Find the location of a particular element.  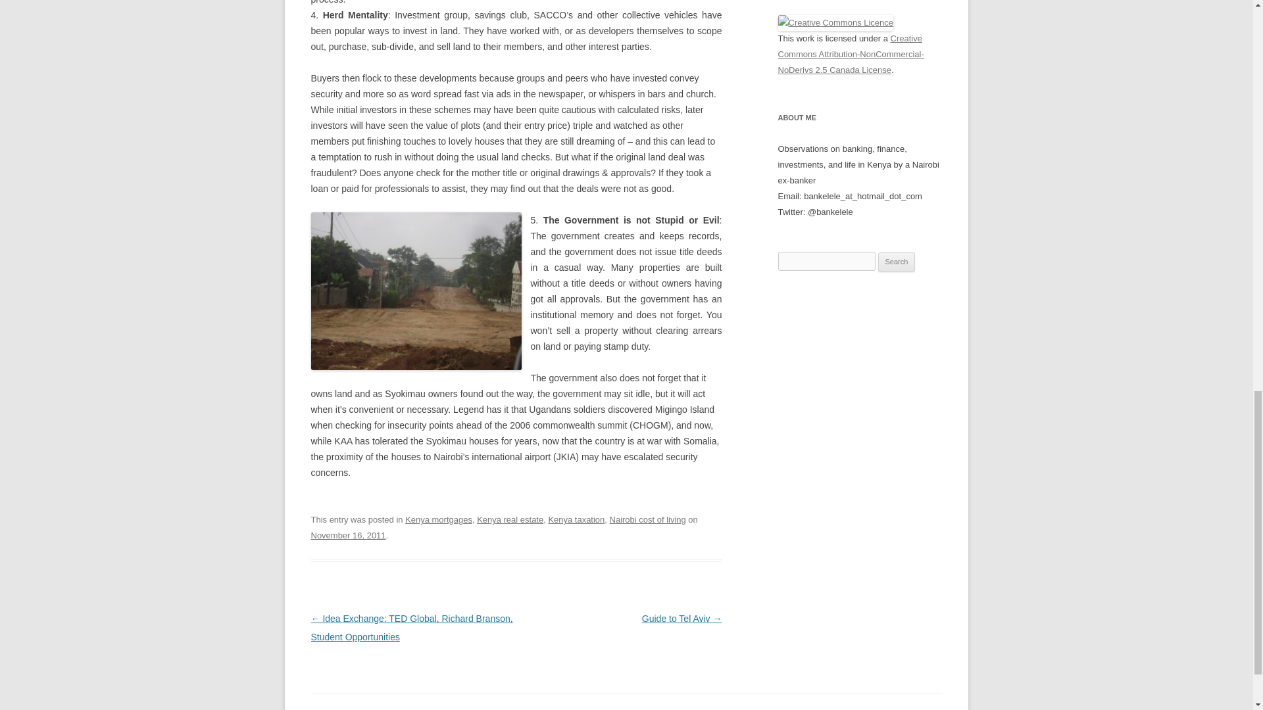

Kenya real estate is located at coordinates (510, 519).